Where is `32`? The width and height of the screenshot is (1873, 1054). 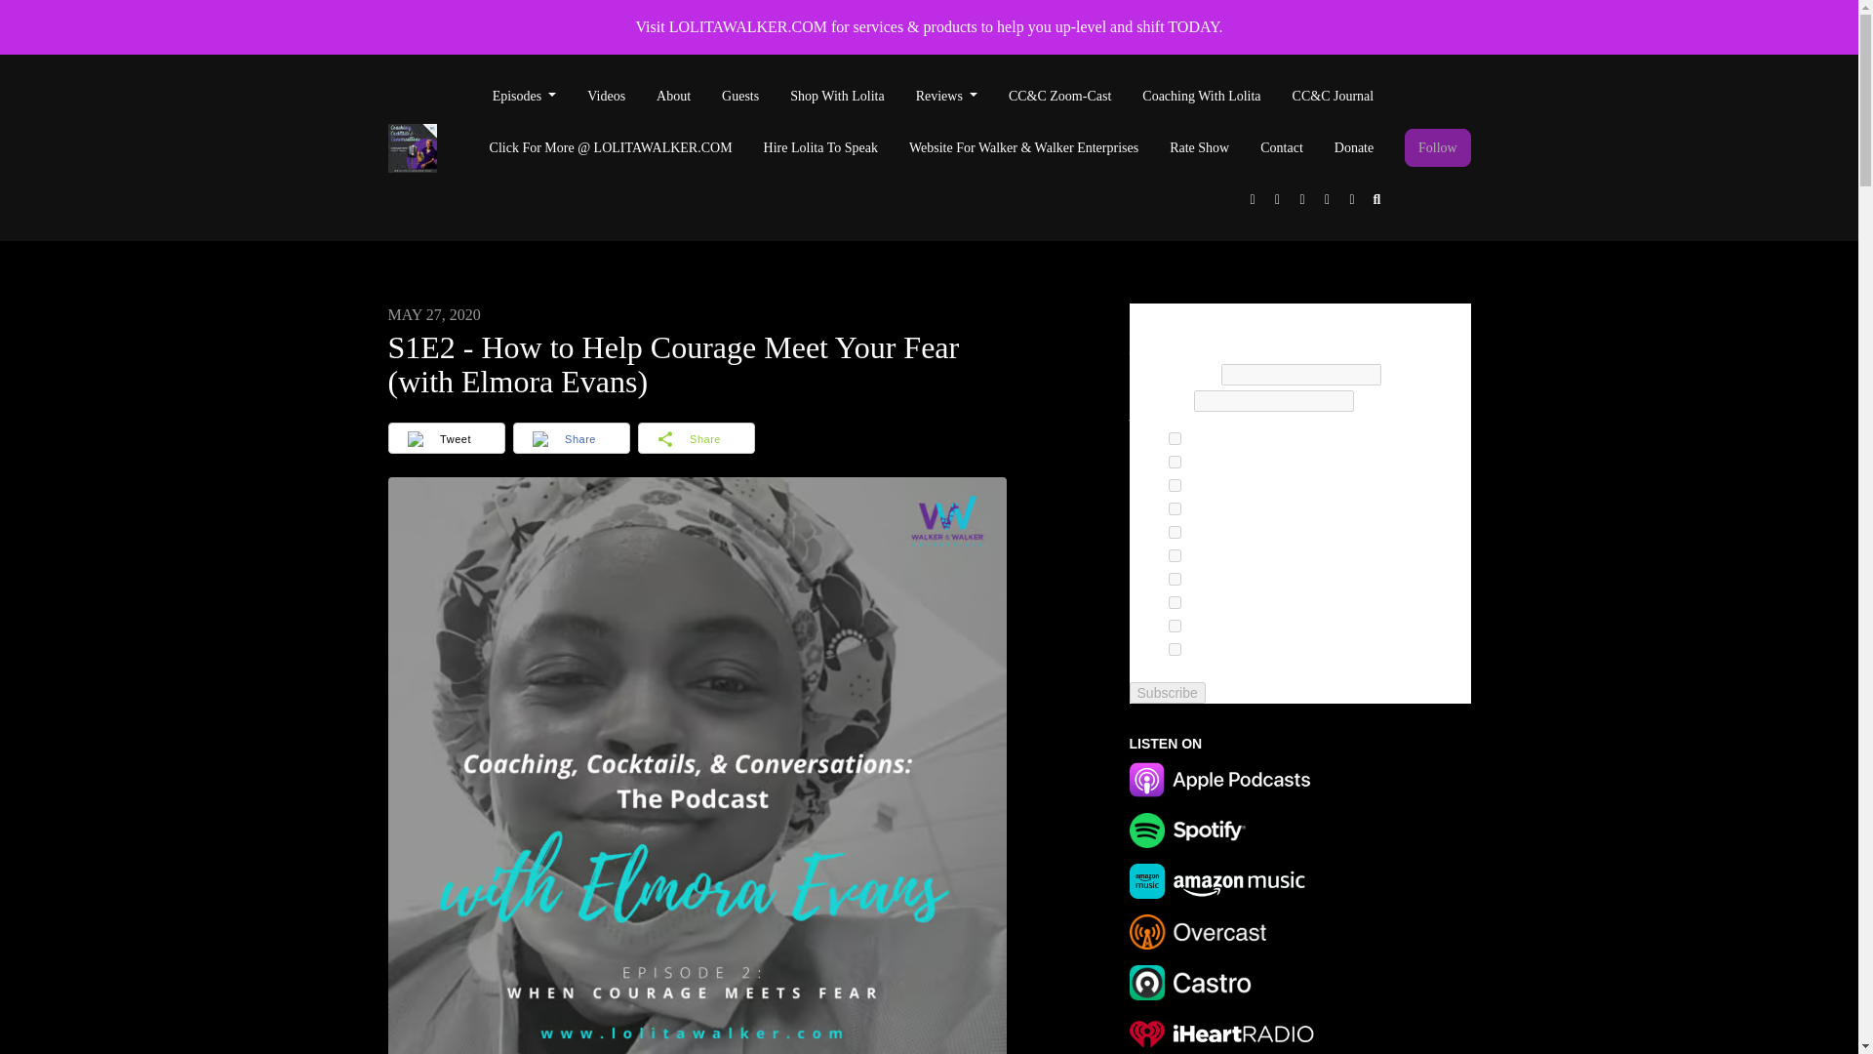 32 is located at coordinates (1175, 554).